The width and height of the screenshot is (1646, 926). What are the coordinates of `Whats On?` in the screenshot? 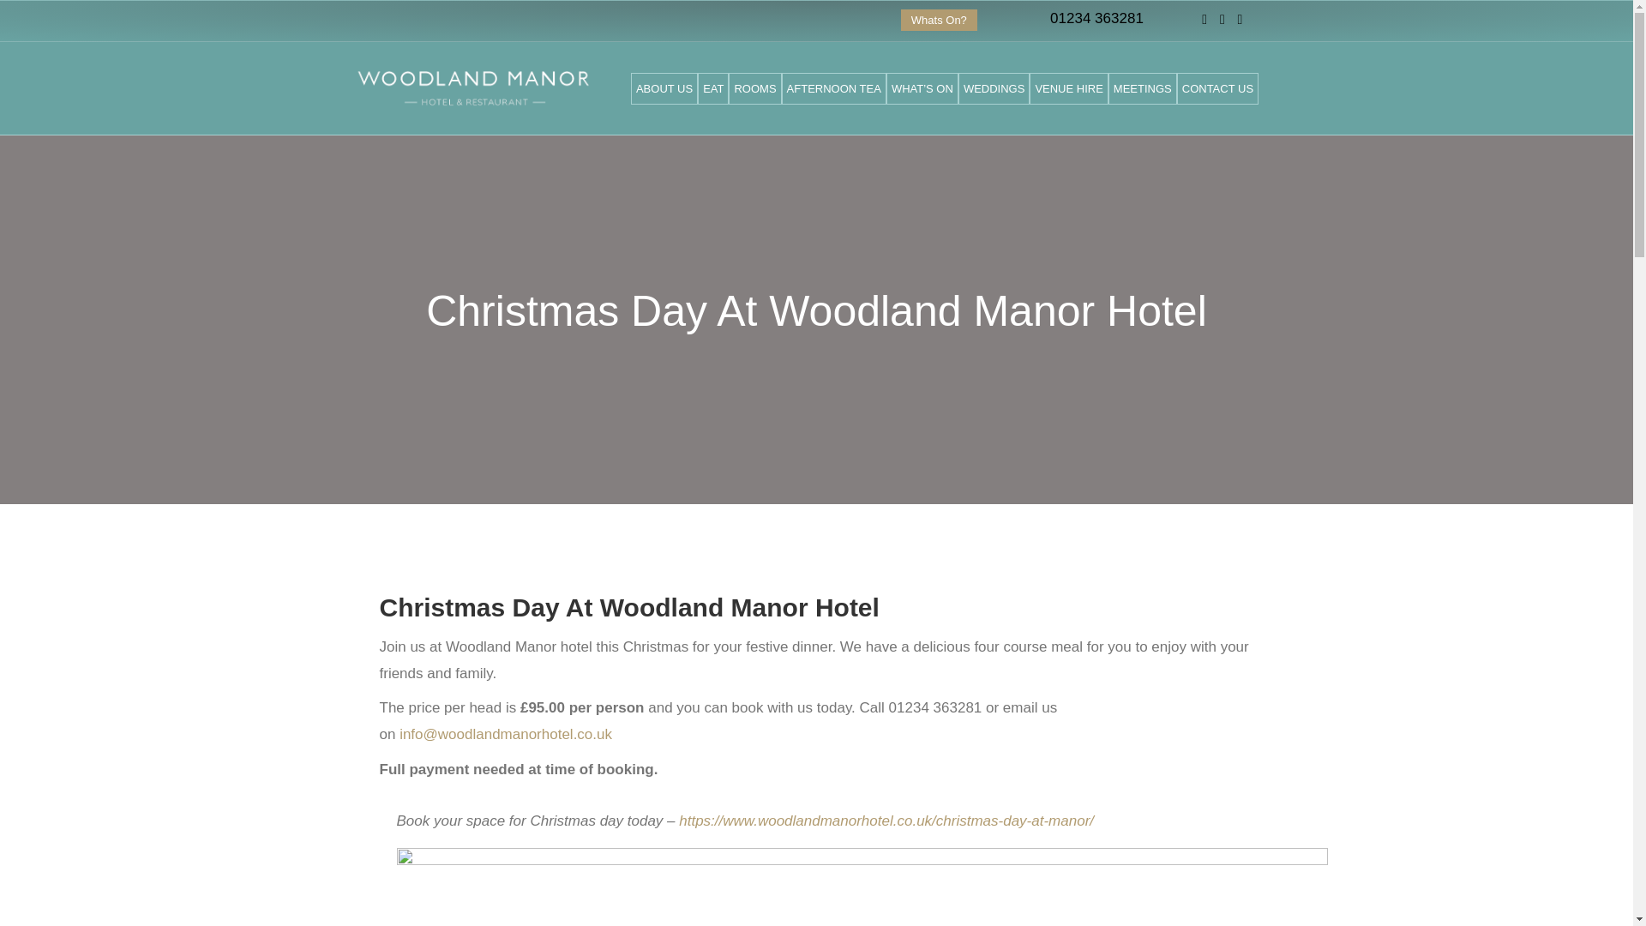 It's located at (939, 19).